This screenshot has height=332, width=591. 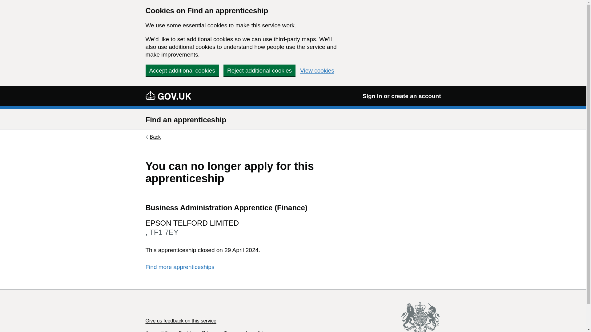 I want to click on Reject additional cookies, so click(x=259, y=70).